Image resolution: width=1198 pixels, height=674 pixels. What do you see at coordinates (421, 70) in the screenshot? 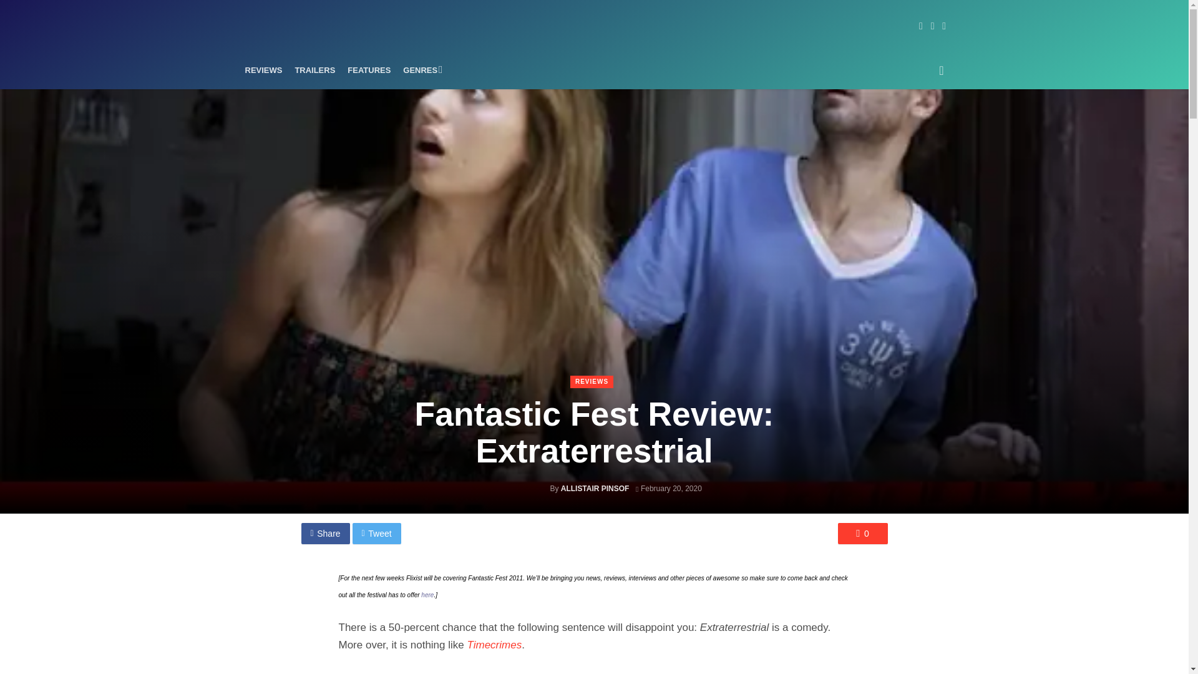
I see `GENRES` at bounding box center [421, 70].